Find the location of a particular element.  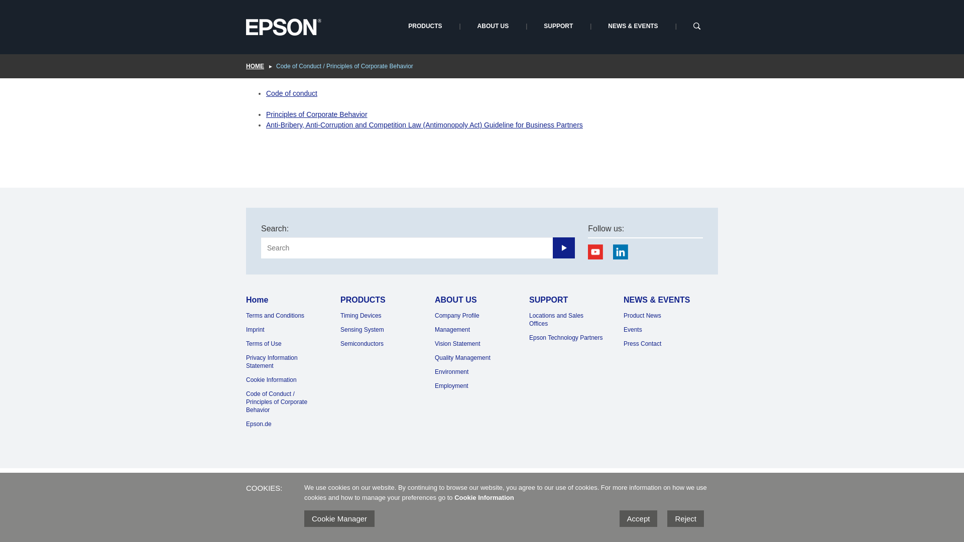

HOME is located at coordinates (261, 66).